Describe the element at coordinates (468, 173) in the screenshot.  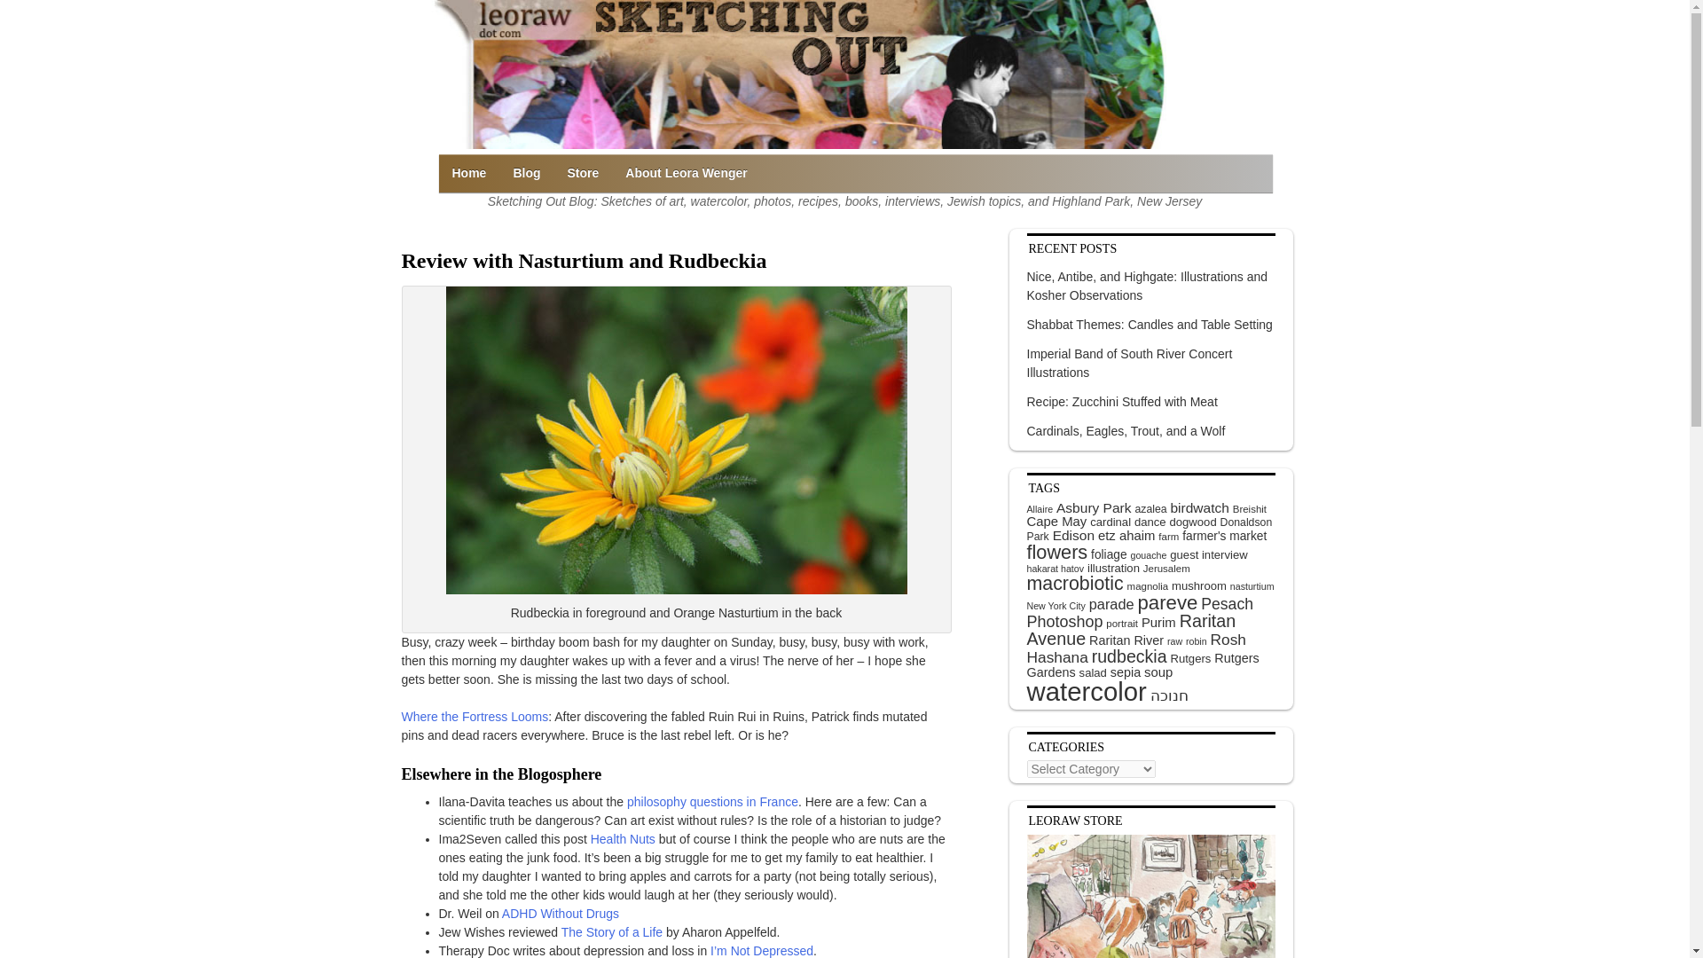
I see `Home` at that location.